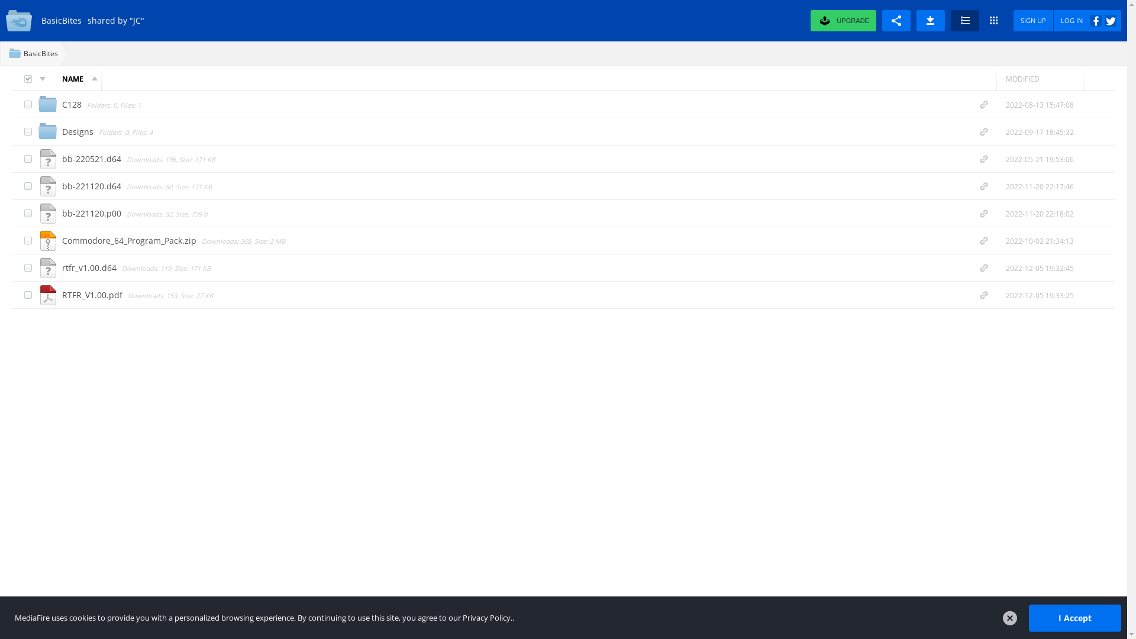  I want to click on I Accept, so click(1075, 618).